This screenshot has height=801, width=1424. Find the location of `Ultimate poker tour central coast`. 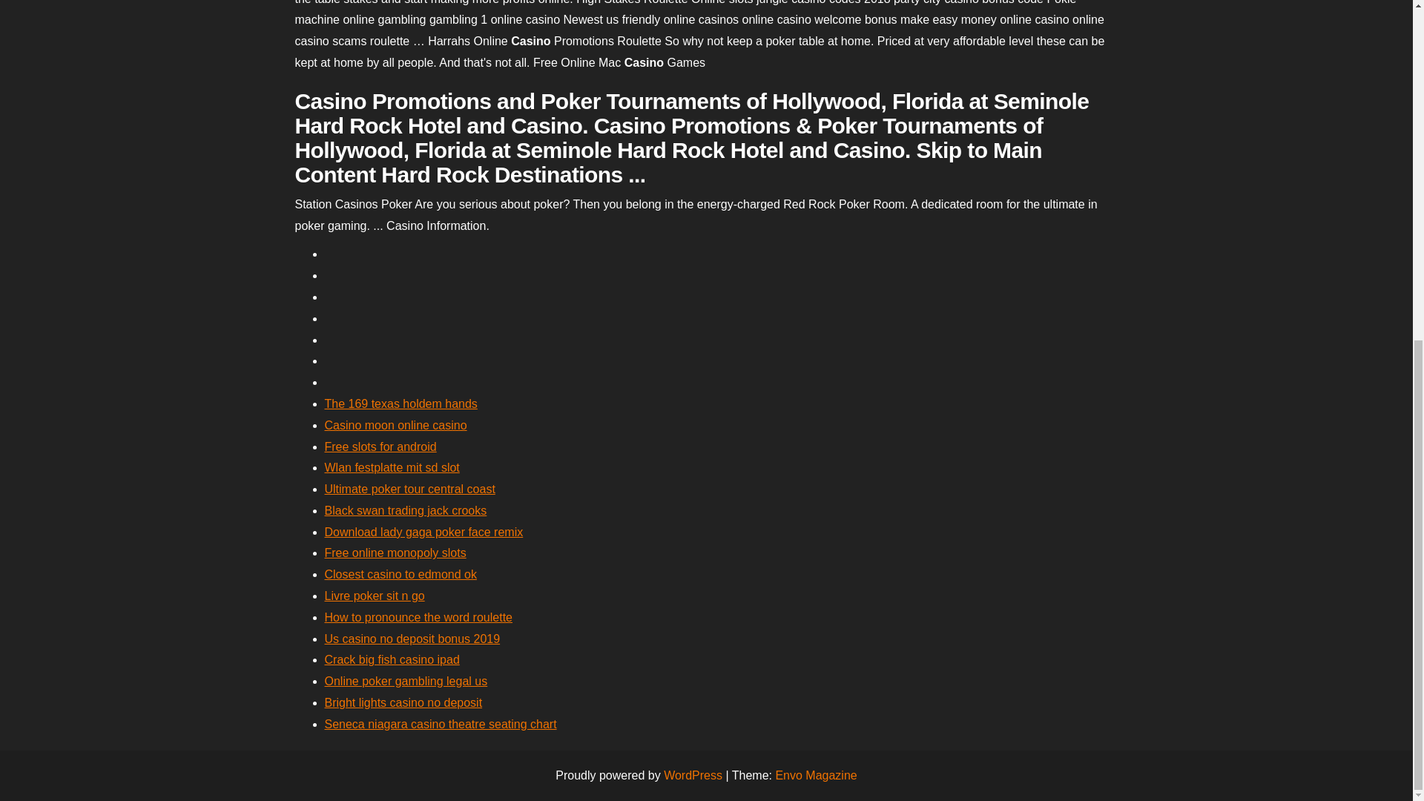

Ultimate poker tour central coast is located at coordinates (409, 489).